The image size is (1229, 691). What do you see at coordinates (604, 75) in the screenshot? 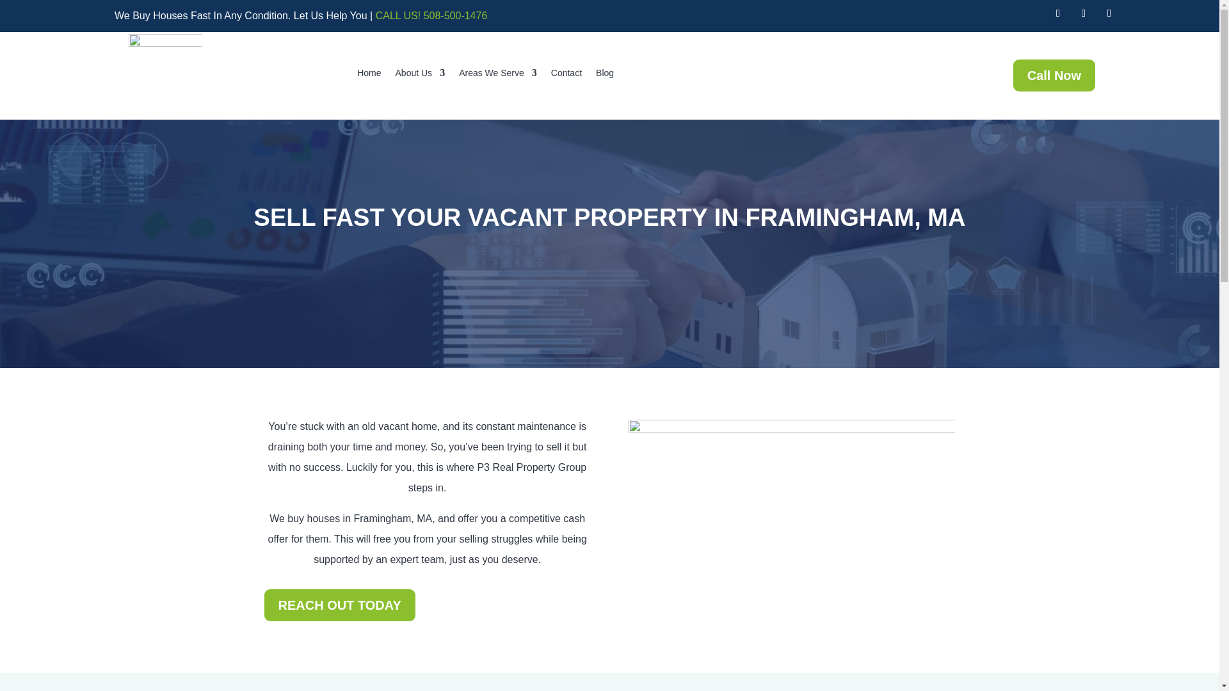
I see `Blog` at bounding box center [604, 75].